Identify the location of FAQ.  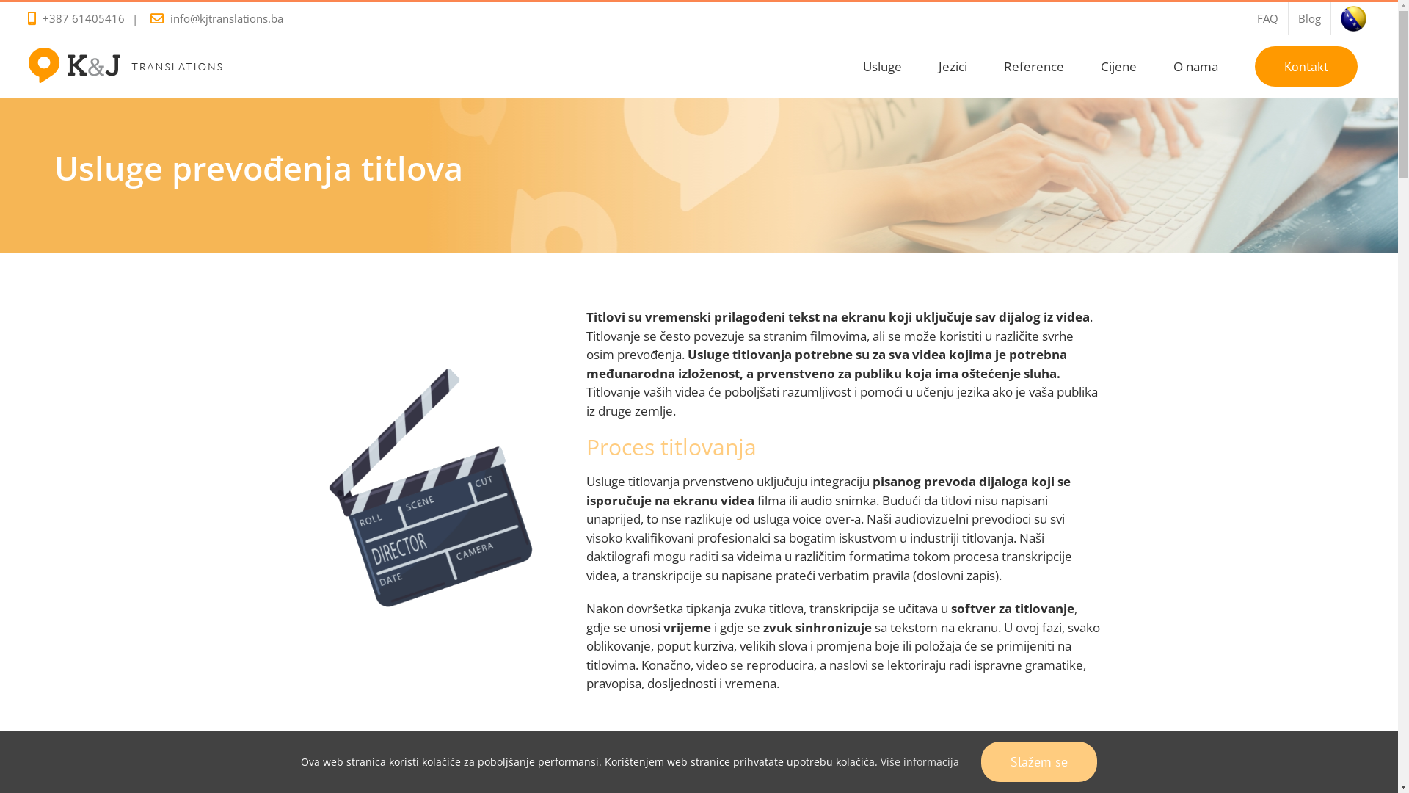
(1268, 18).